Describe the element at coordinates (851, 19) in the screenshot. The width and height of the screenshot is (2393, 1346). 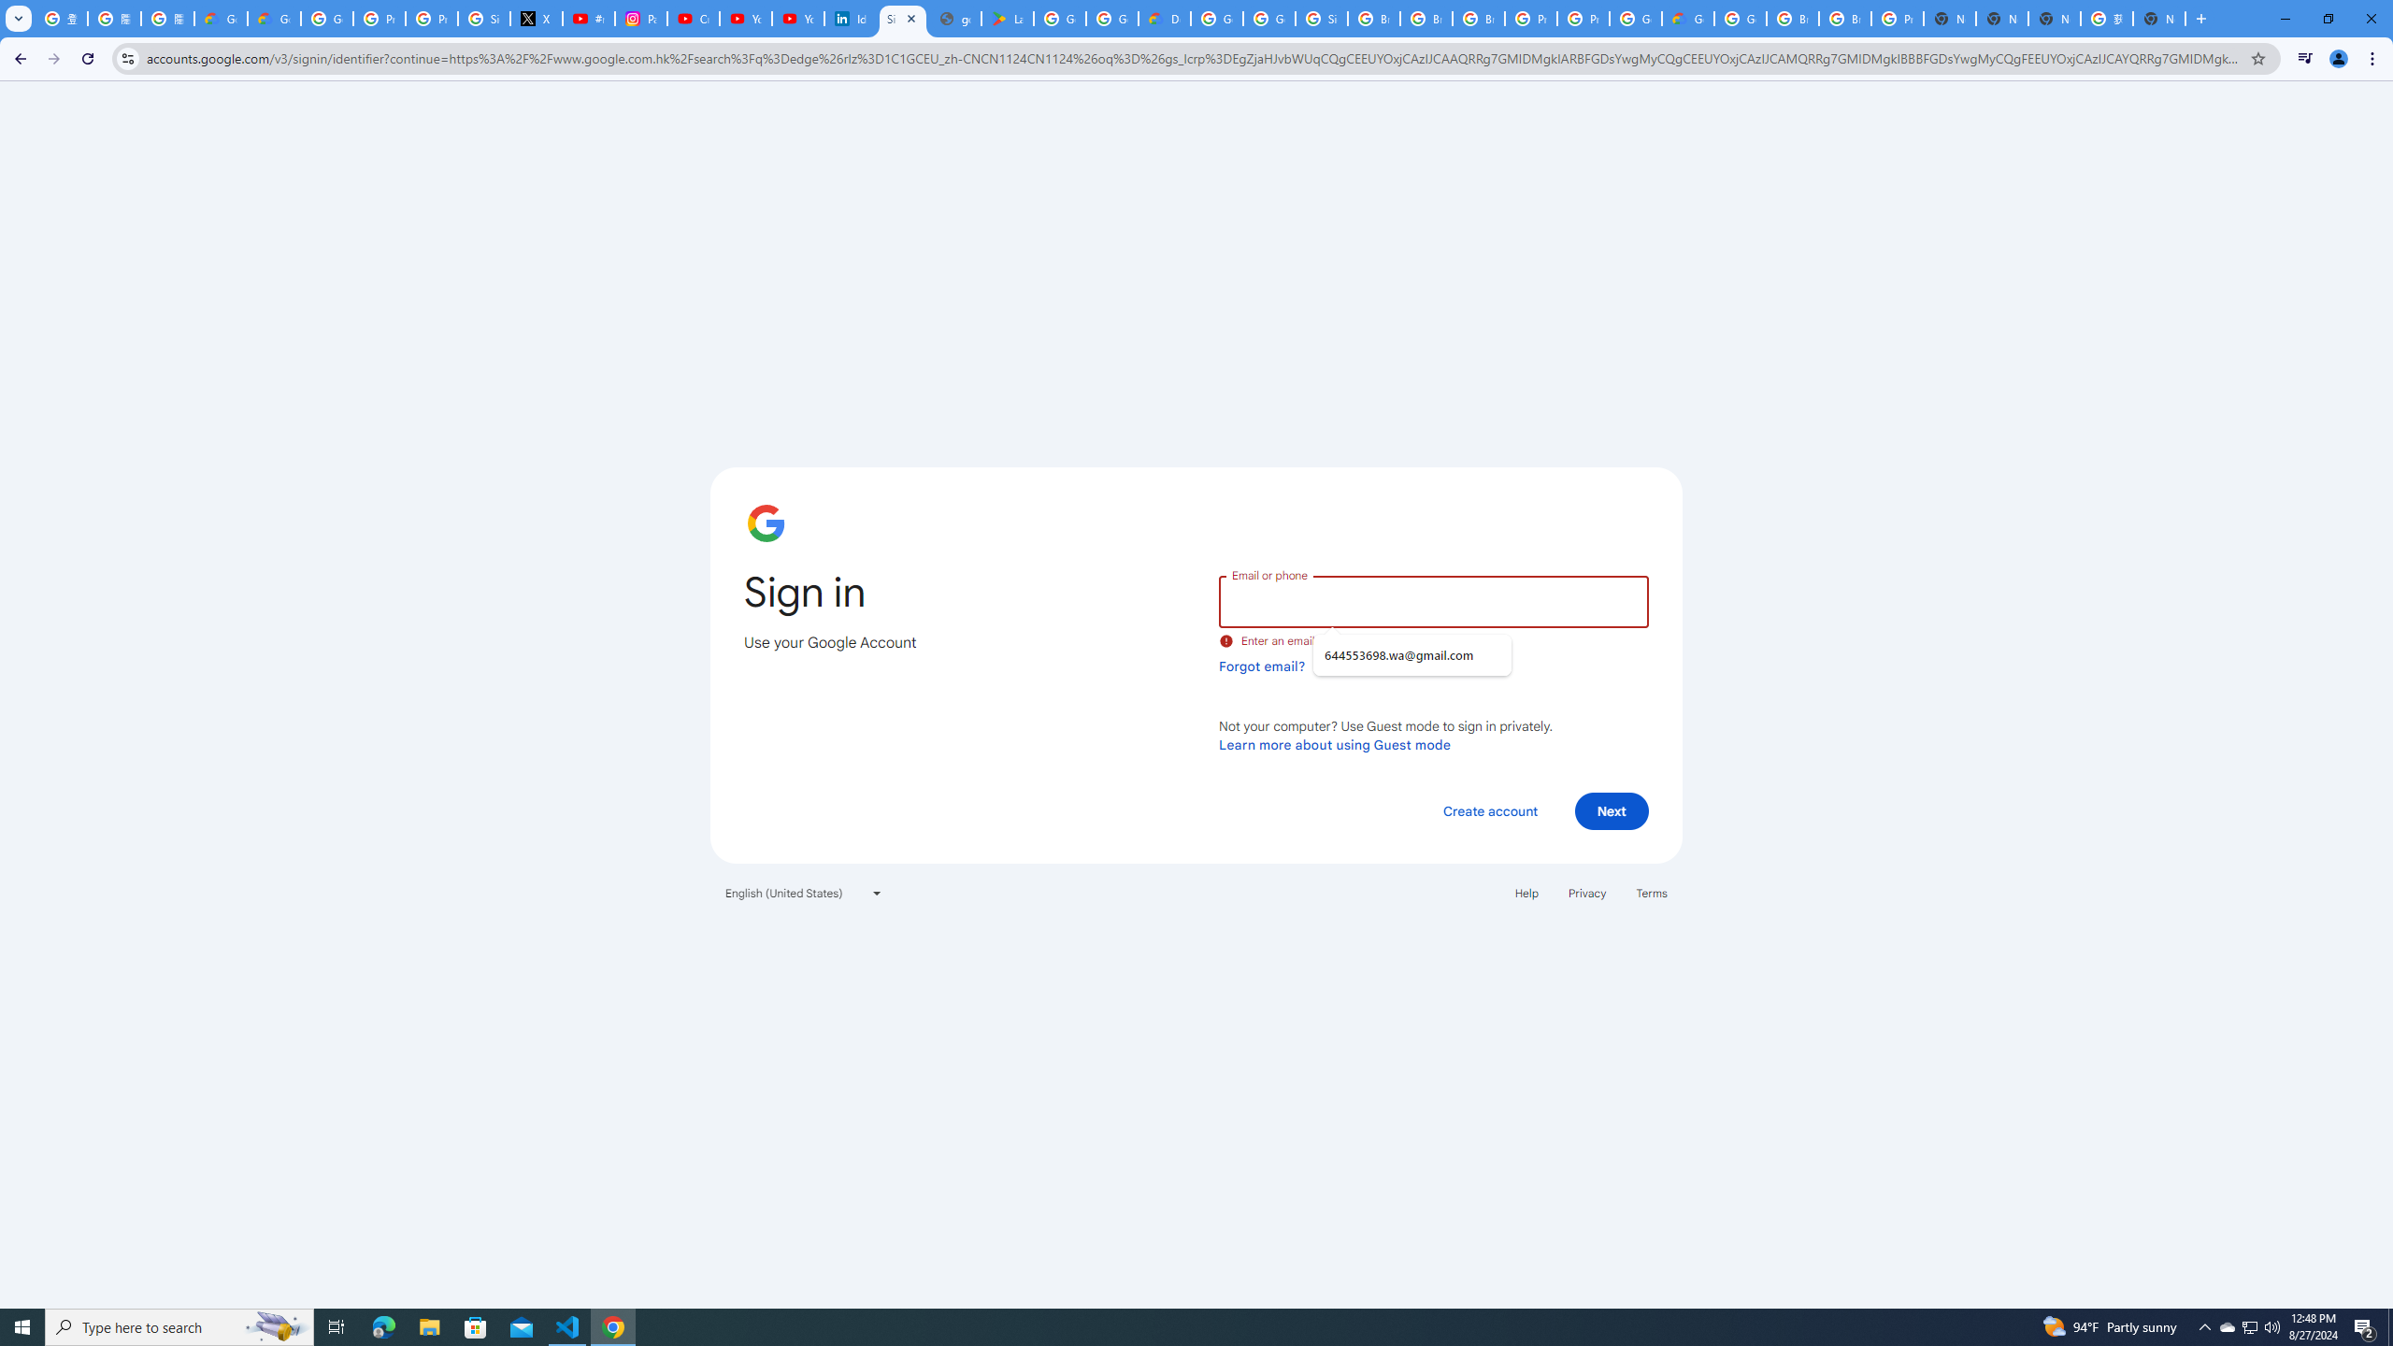
I see `Identity verification via Persona | LinkedIn Help` at that location.